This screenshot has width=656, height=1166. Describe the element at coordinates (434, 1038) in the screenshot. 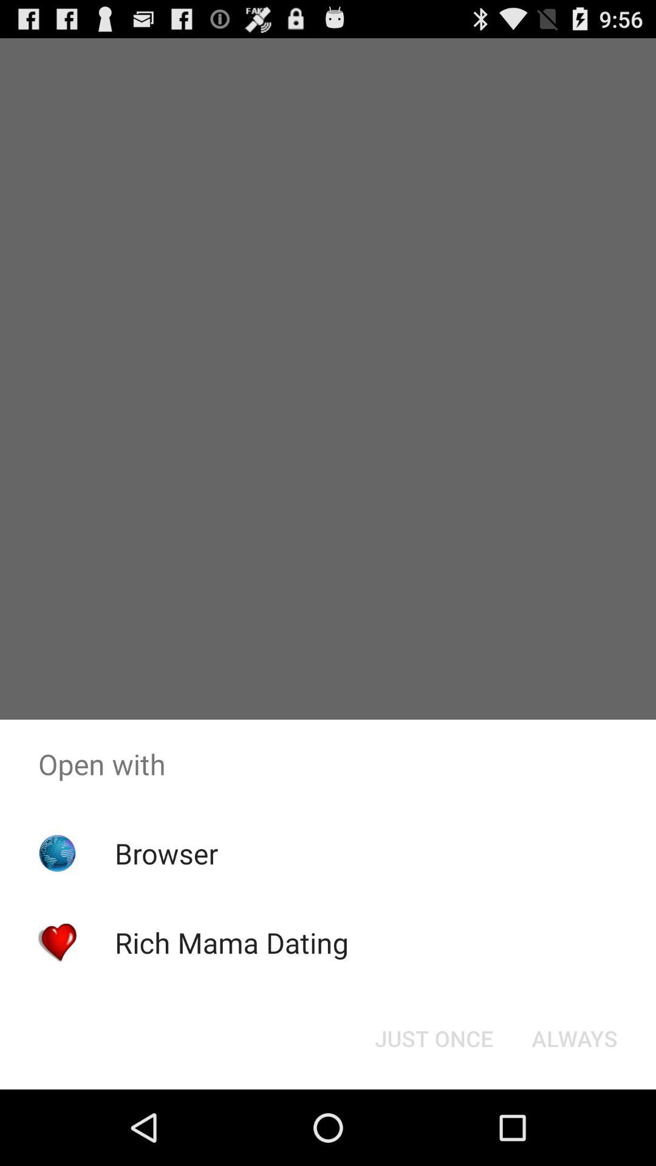

I see `turn on icon to the left of always button` at that location.